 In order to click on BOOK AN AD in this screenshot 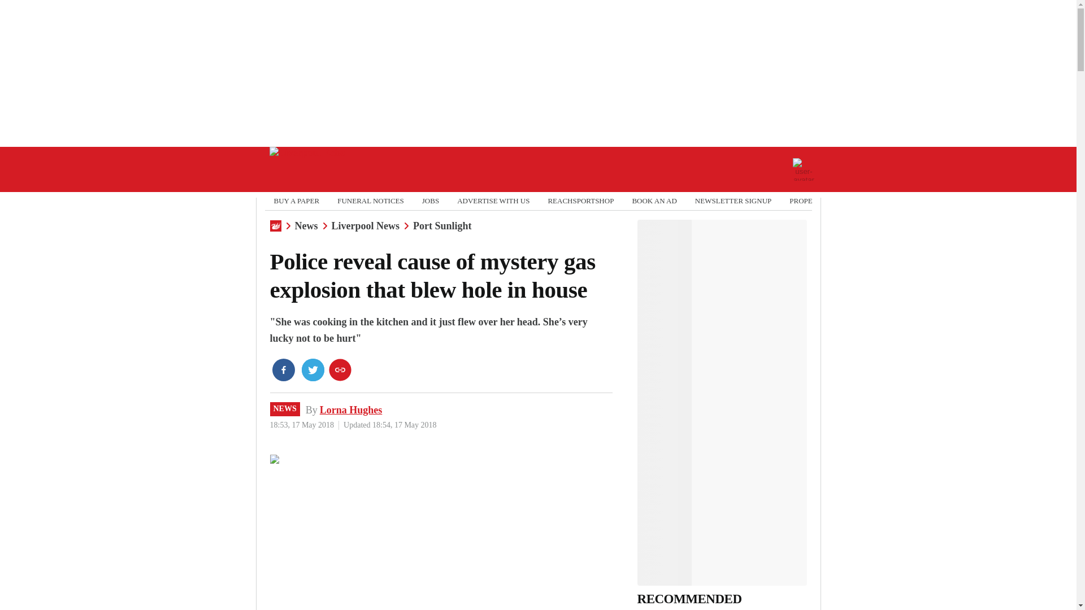, I will do `click(653, 201)`.